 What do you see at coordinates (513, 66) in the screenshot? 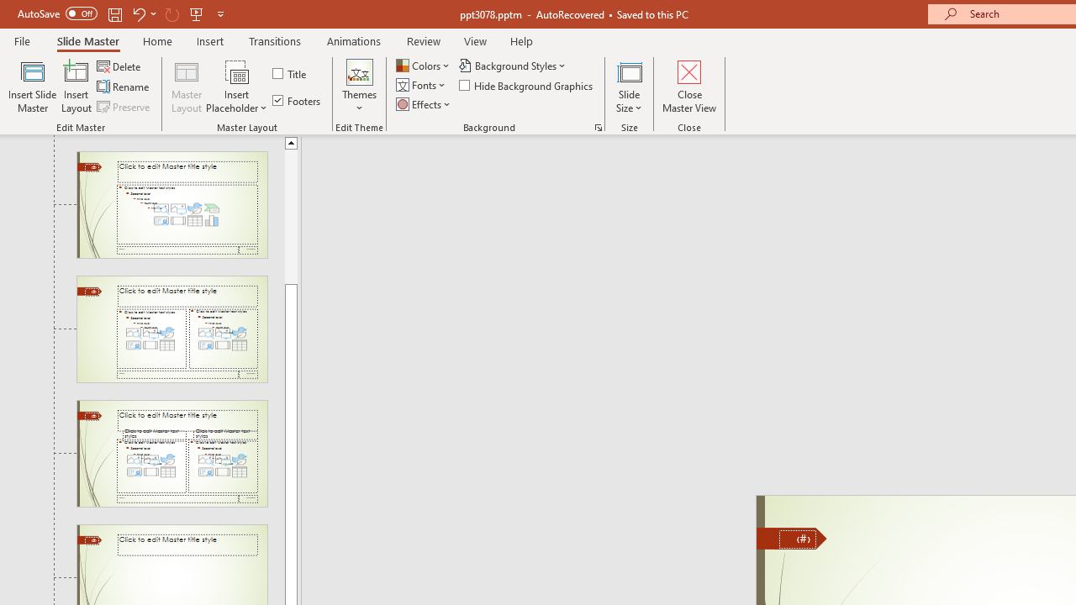
I see `Background Styles` at bounding box center [513, 66].